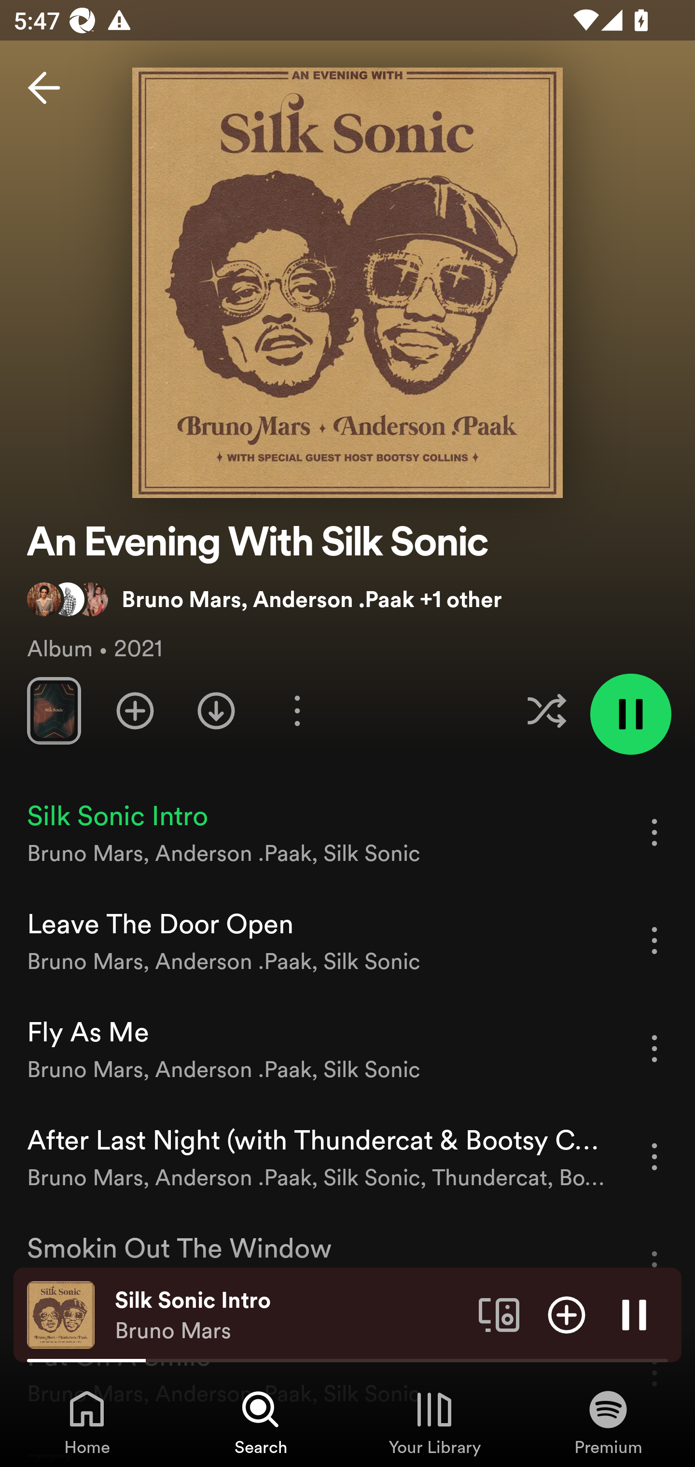 This screenshot has width=695, height=1467. I want to click on More options for song Leave The Door Open, so click(654, 940).